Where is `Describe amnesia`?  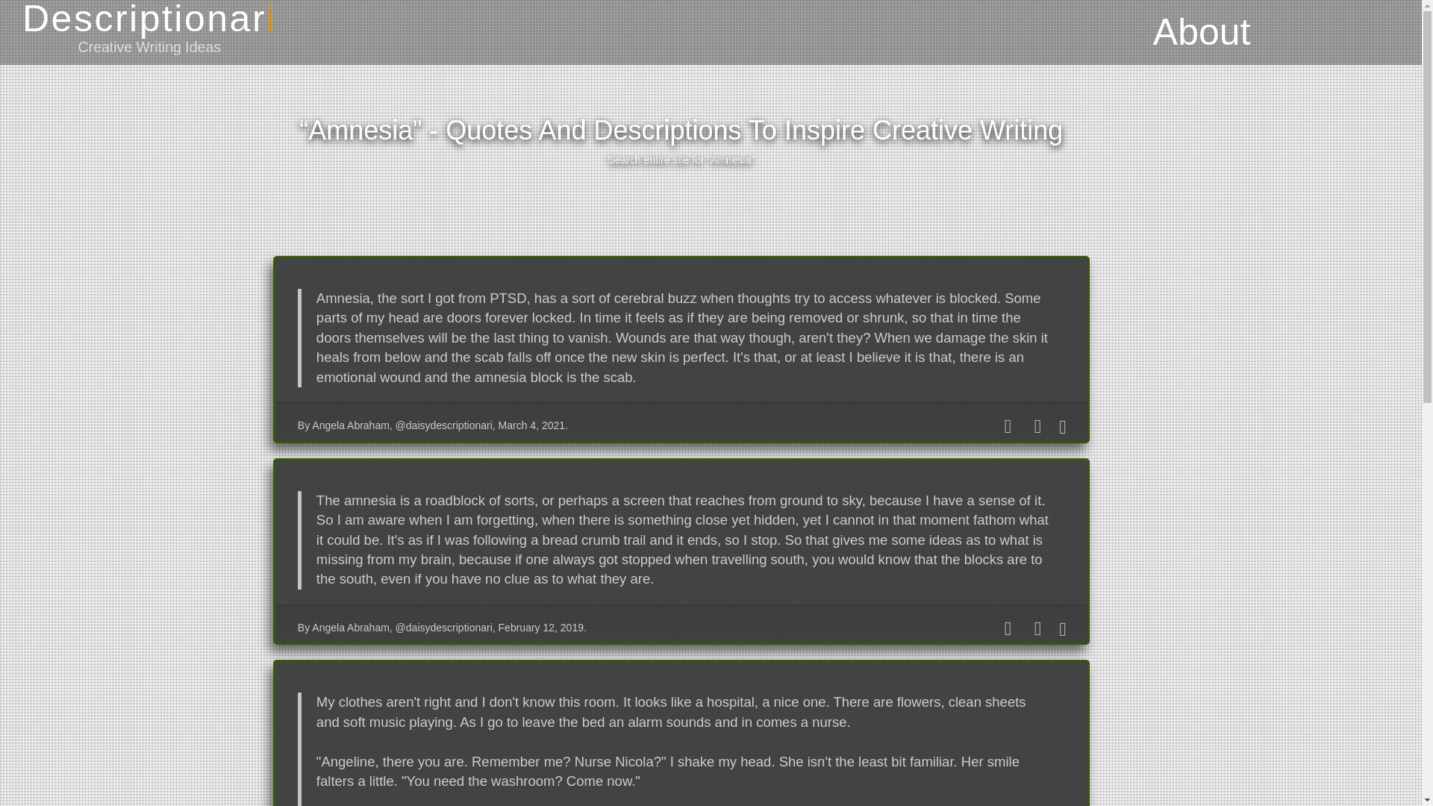
Describe amnesia is located at coordinates (681, 131).